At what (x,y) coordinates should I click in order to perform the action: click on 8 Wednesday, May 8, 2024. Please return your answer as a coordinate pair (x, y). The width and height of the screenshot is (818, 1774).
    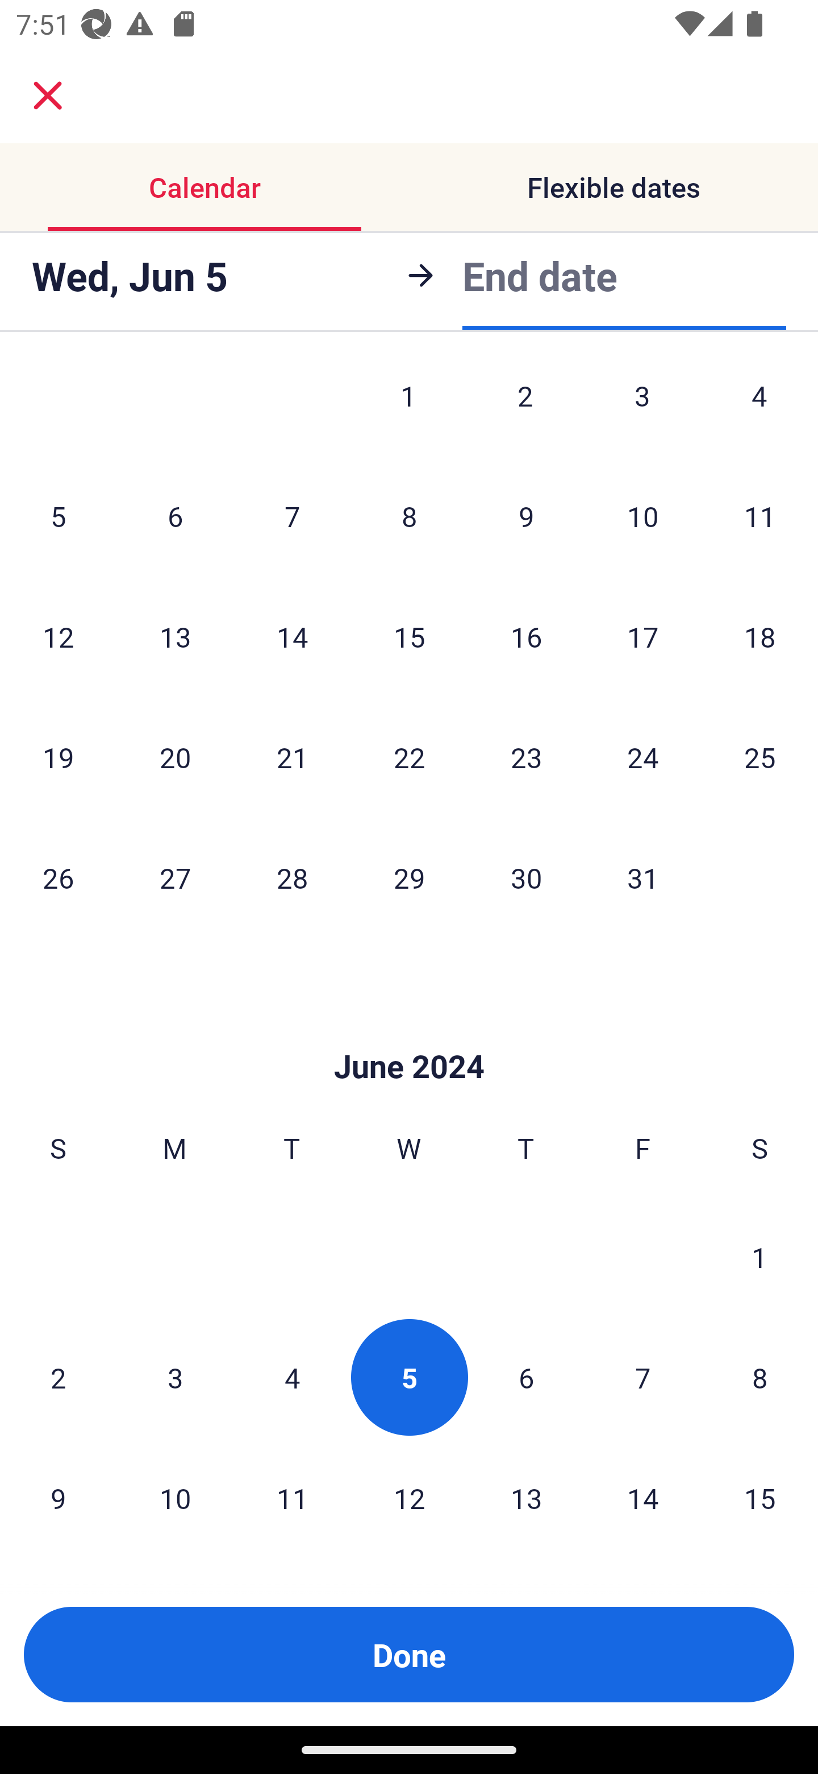
    Looking at the image, I should click on (409, 516).